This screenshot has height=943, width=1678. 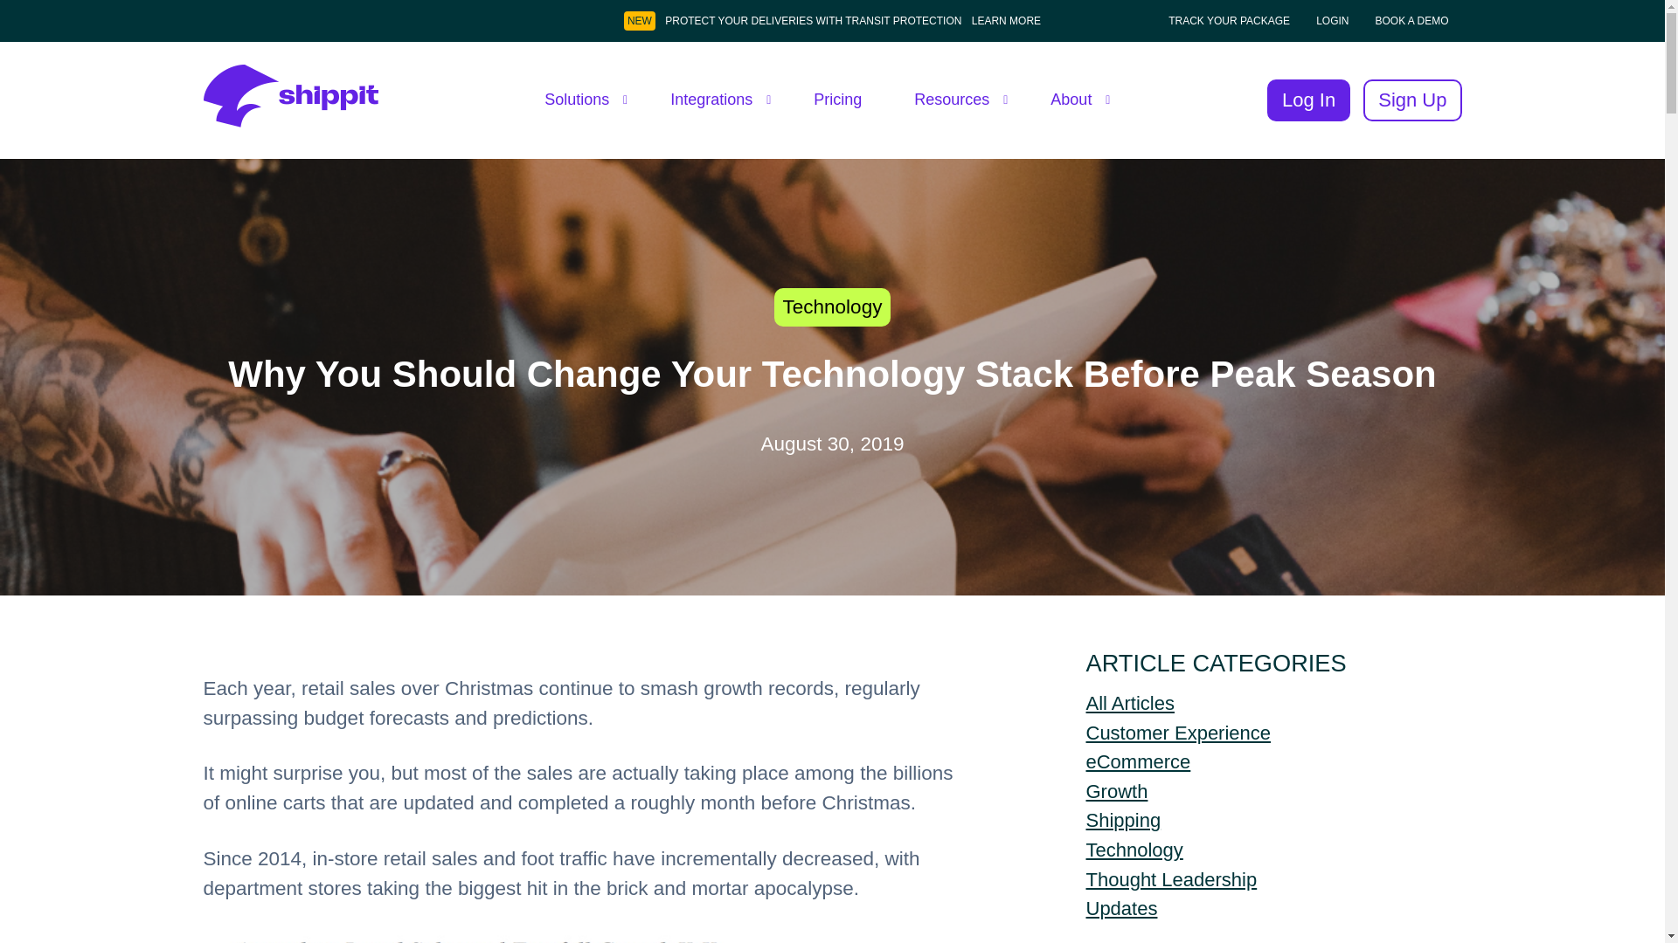 What do you see at coordinates (1308, 100) in the screenshot?
I see `Log In` at bounding box center [1308, 100].